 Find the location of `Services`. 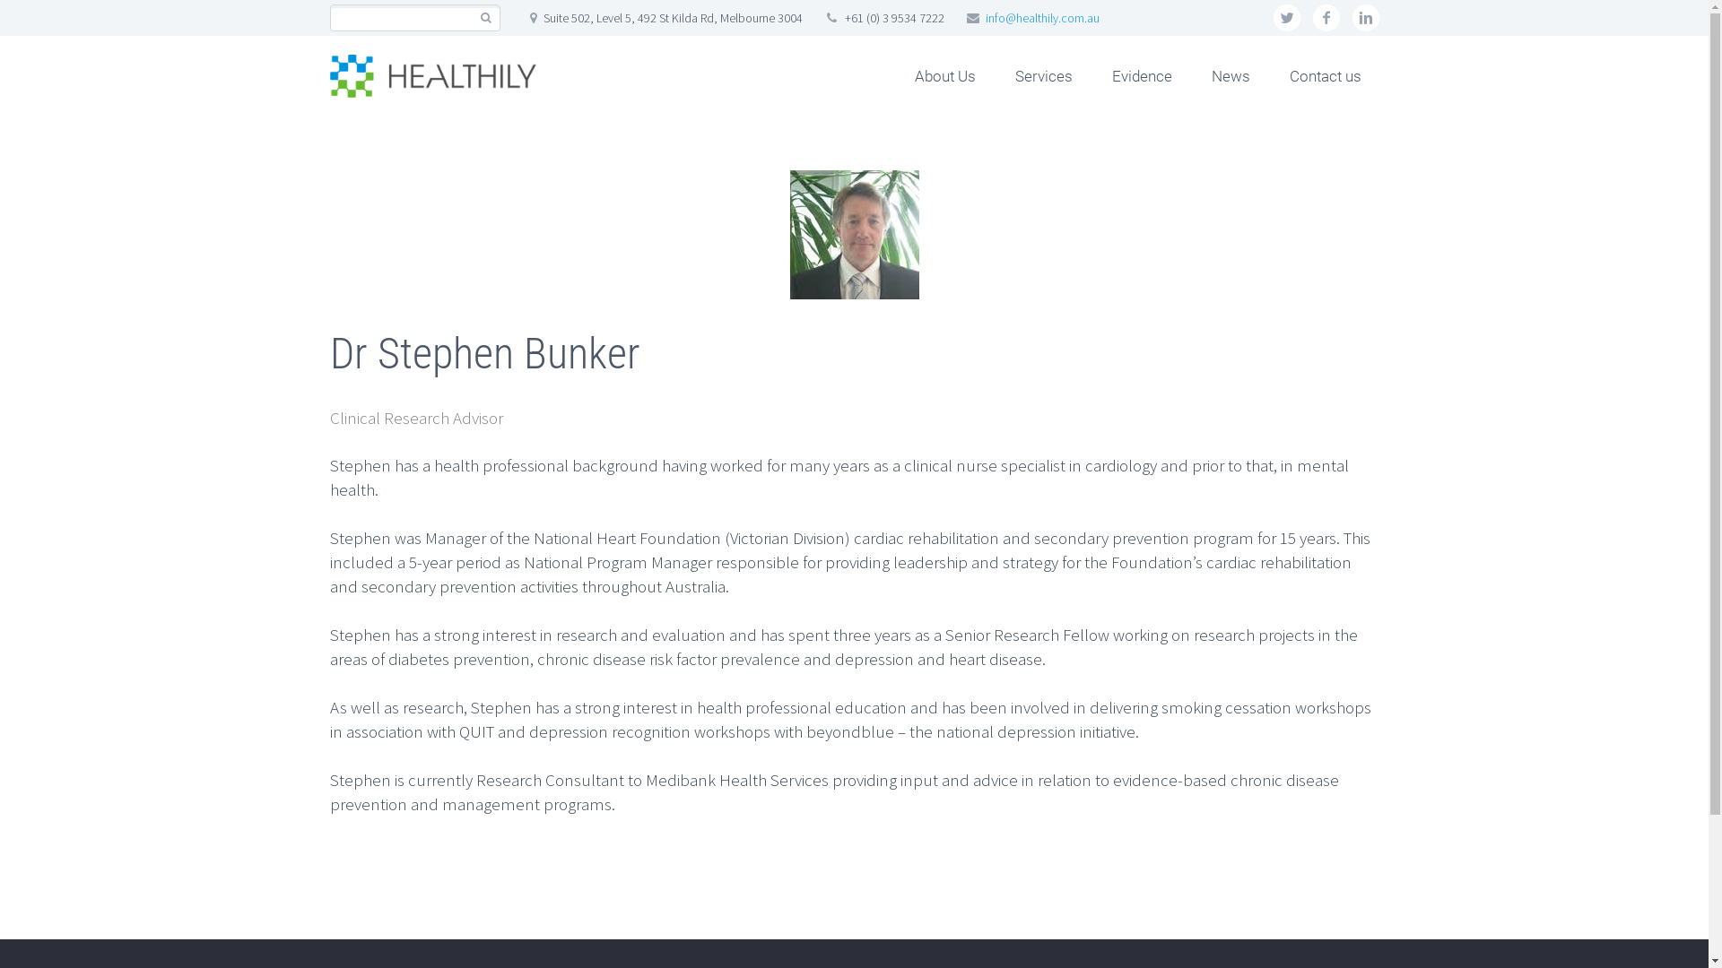

Services is located at coordinates (1044, 76).